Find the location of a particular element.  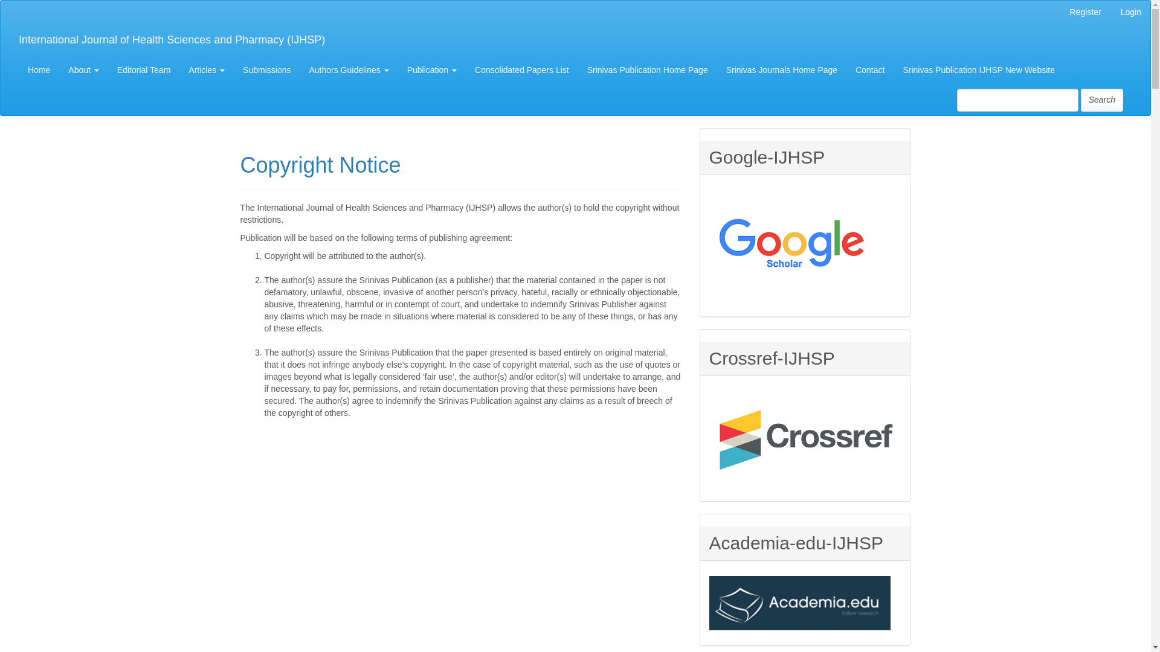

Consolidated Papers List is located at coordinates (522, 70).